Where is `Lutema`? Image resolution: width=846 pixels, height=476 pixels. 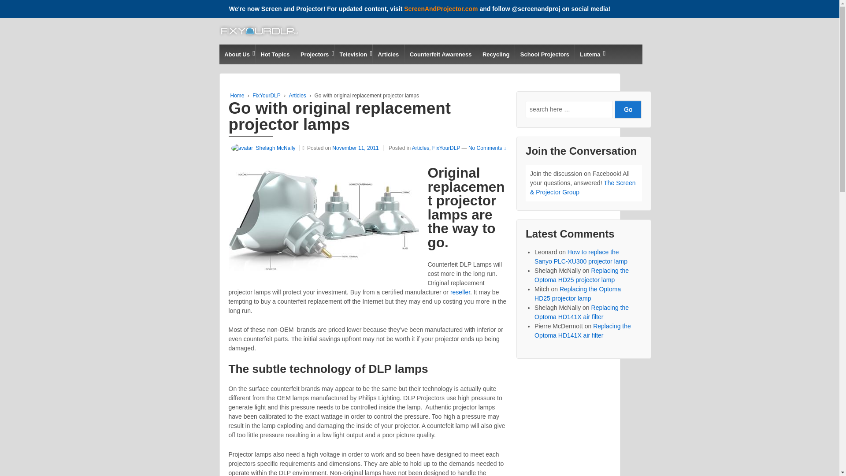 Lutema is located at coordinates (590, 54).